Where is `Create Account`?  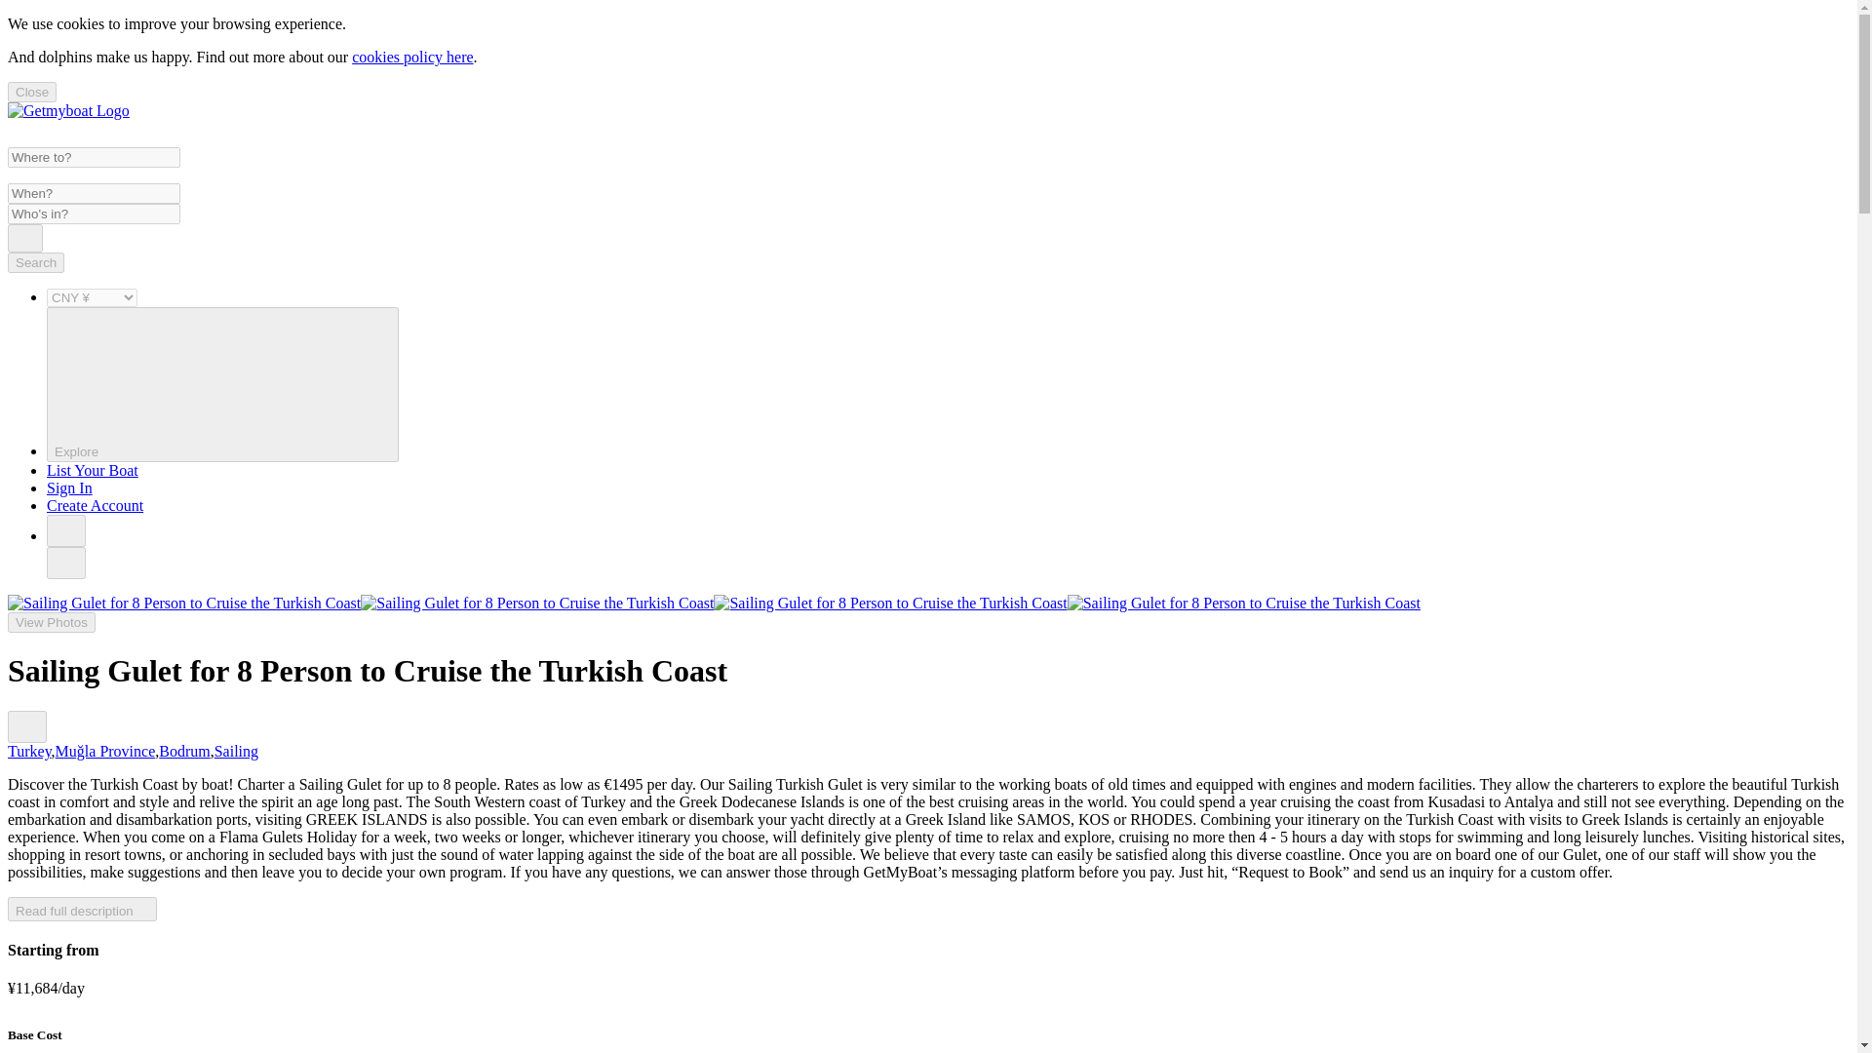 Create Account is located at coordinates (96, 505).